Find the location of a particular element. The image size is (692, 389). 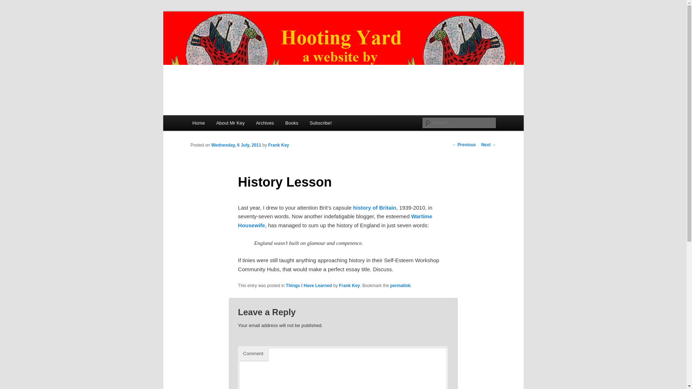

About Mr Key is located at coordinates (230, 122).